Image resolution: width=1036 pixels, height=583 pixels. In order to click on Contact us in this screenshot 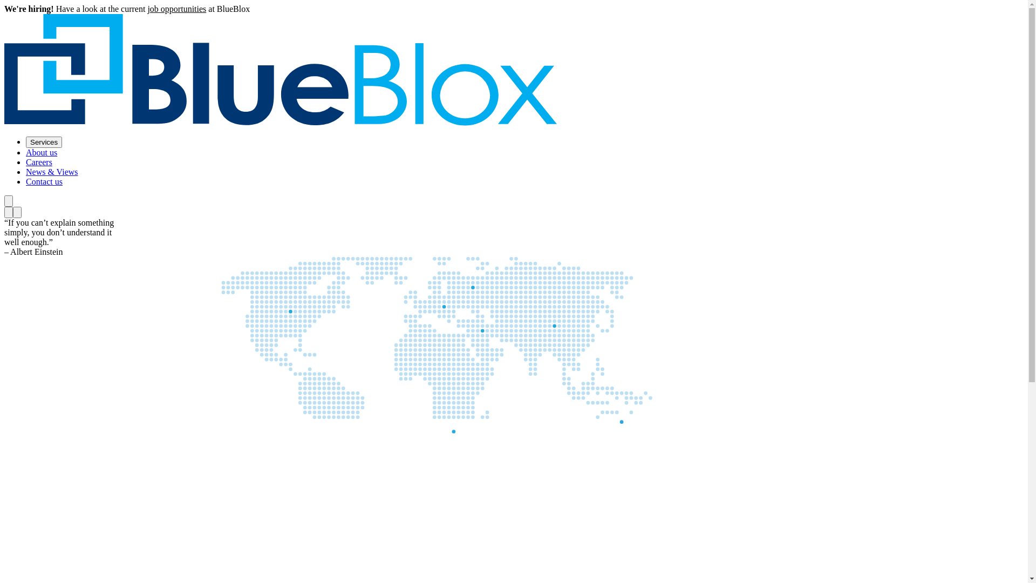, I will do `click(44, 181)`.